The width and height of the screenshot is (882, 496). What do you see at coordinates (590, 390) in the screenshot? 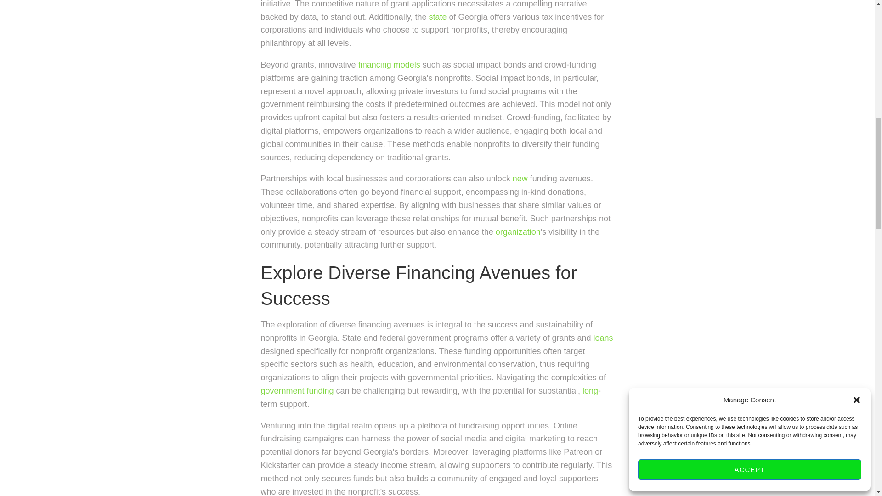
I see `Posts tagged with long` at bounding box center [590, 390].